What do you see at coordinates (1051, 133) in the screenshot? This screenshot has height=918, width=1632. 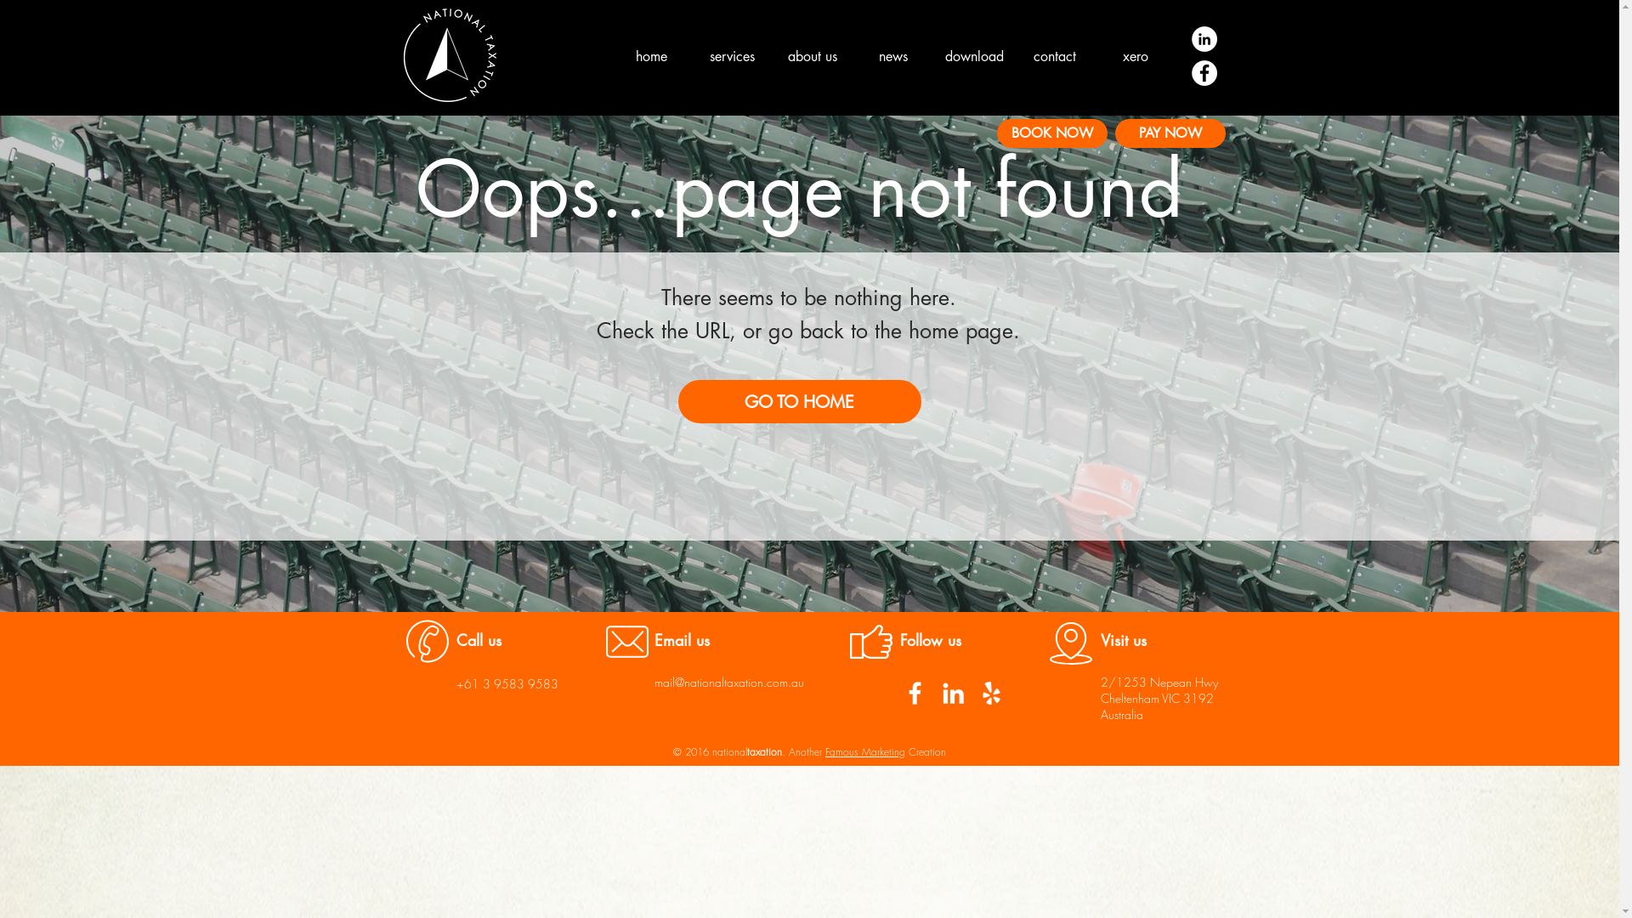 I see `BOOK NOW` at bounding box center [1051, 133].